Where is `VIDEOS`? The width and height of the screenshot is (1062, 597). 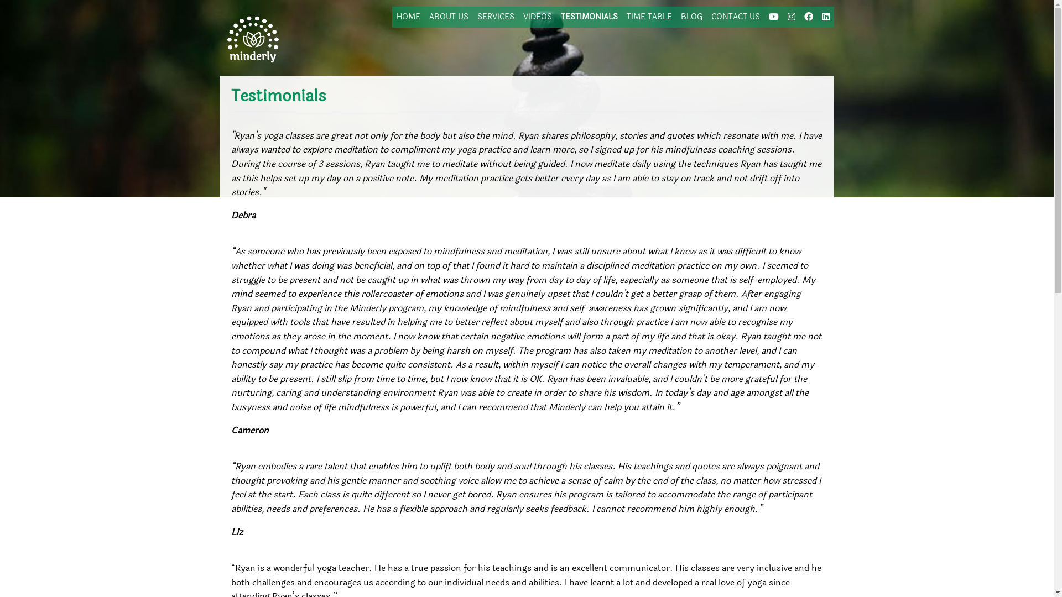
VIDEOS is located at coordinates (538, 17).